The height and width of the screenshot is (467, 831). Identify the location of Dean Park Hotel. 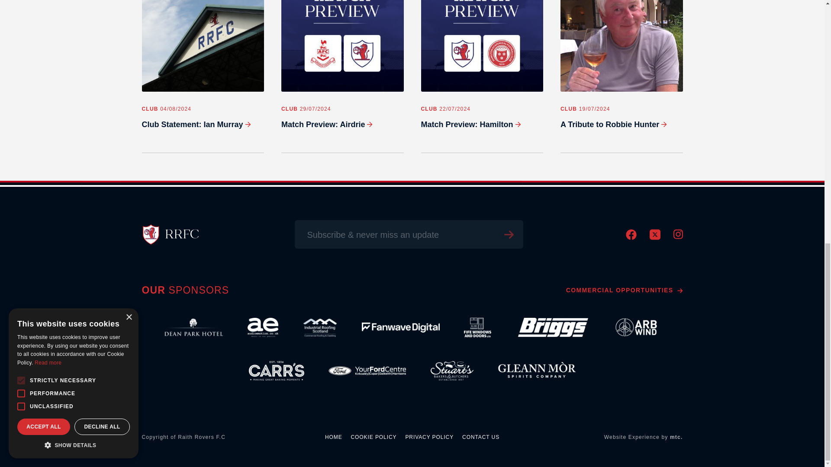
(193, 327).